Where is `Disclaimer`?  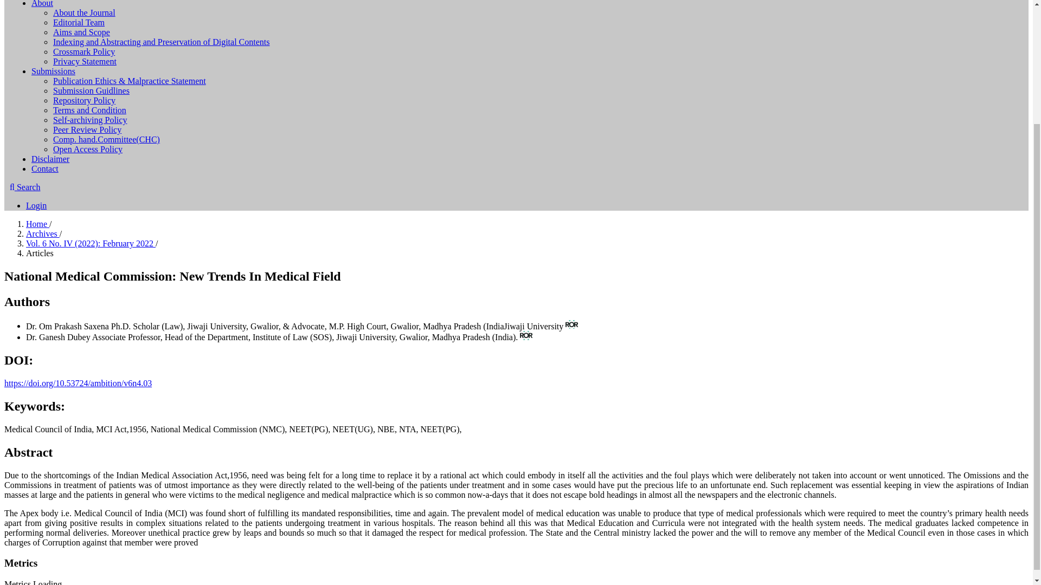
Disclaimer is located at coordinates (50, 159).